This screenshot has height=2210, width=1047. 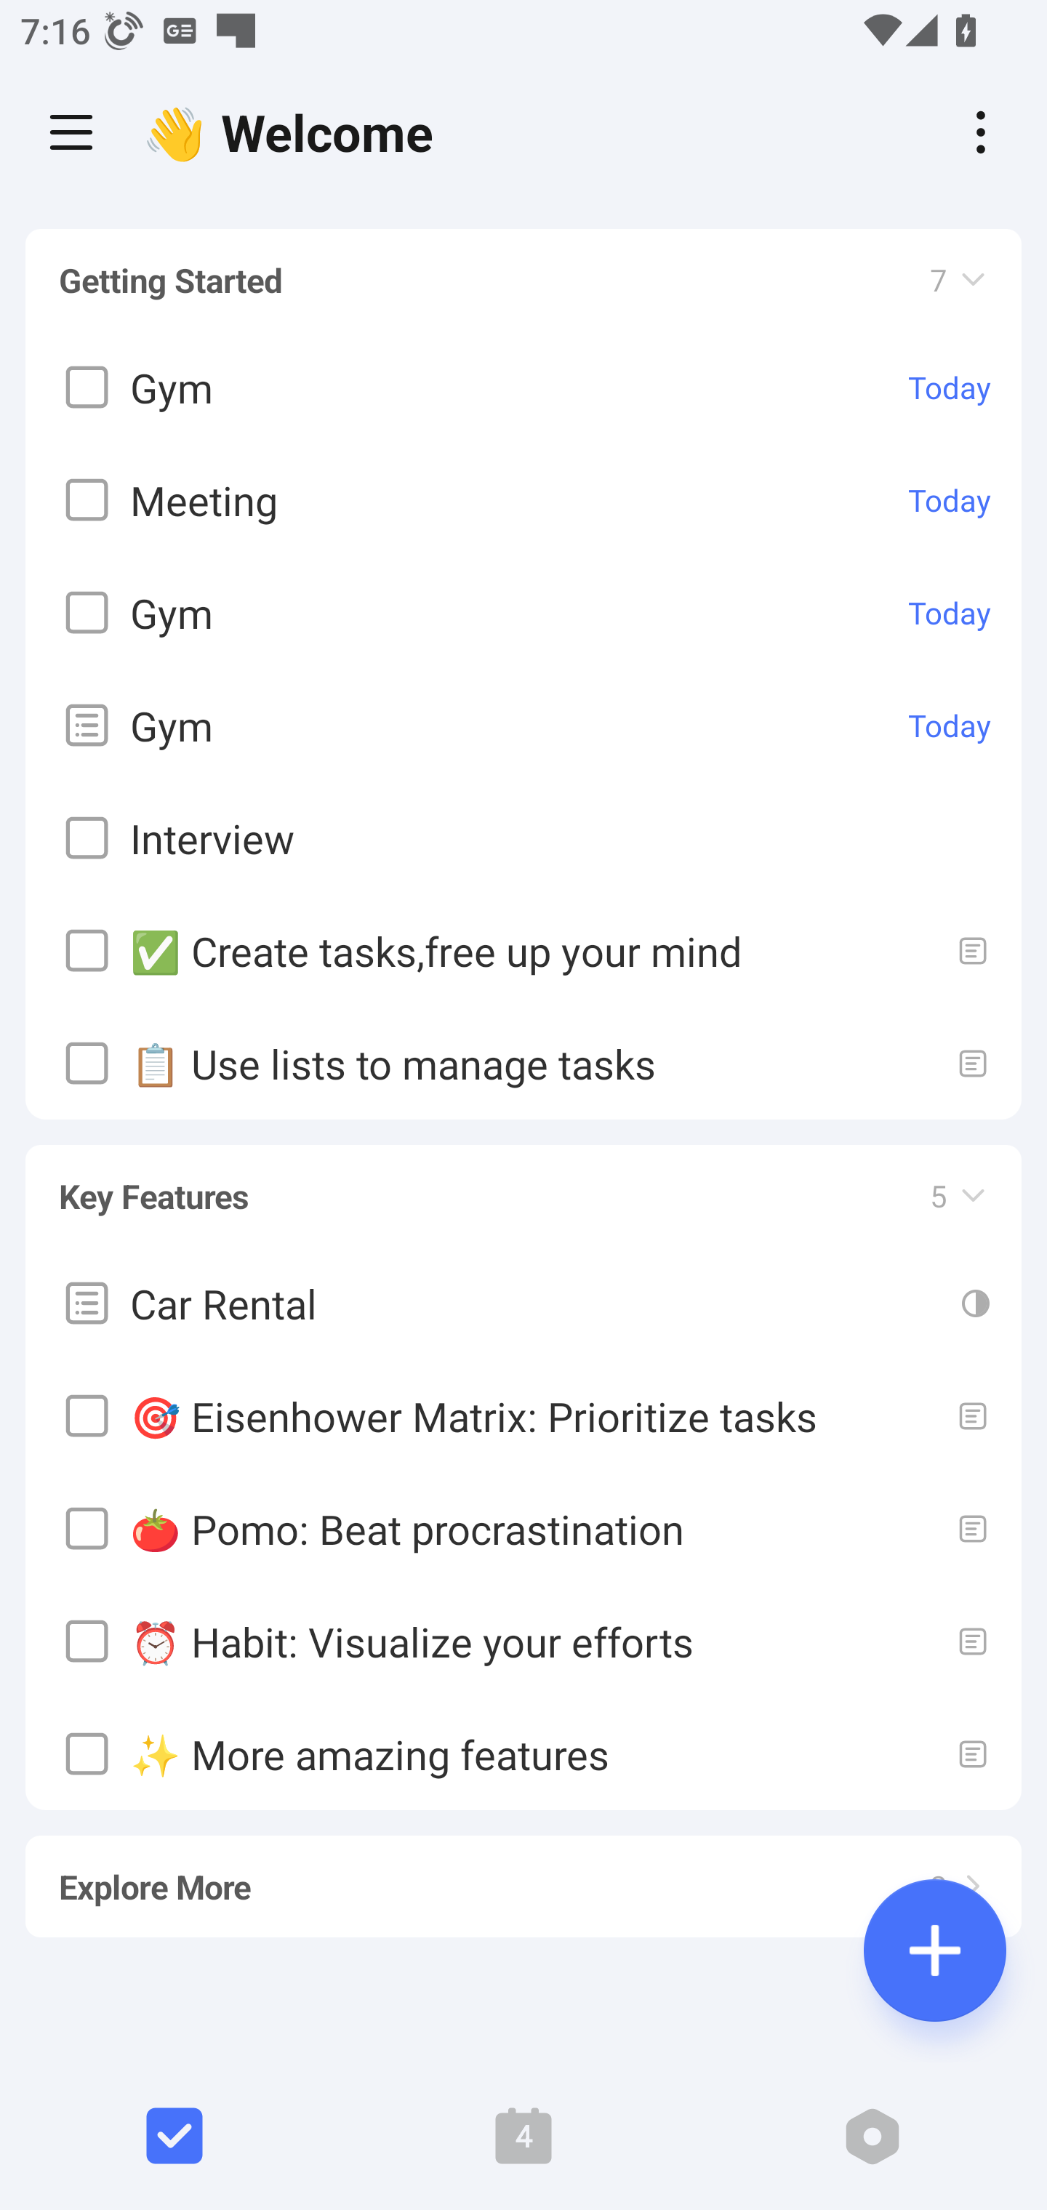 What do you see at coordinates (523, 839) in the screenshot?
I see `Interview` at bounding box center [523, 839].